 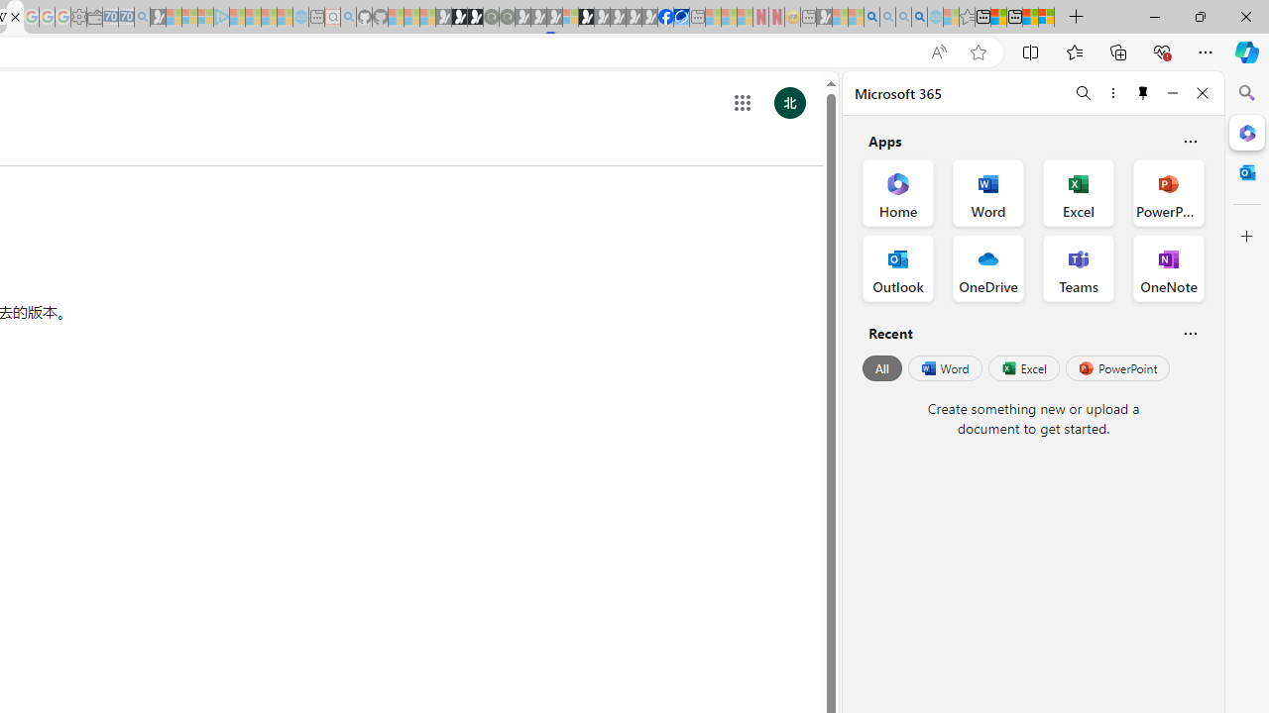 What do you see at coordinates (898, 267) in the screenshot?
I see `Outlook Office App` at bounding box center [898, 267].